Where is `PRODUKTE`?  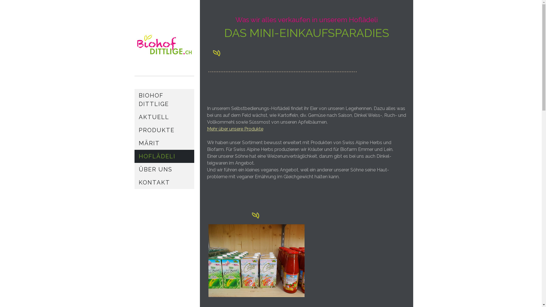 PRODUKTE is located at coordinates (164, 130).